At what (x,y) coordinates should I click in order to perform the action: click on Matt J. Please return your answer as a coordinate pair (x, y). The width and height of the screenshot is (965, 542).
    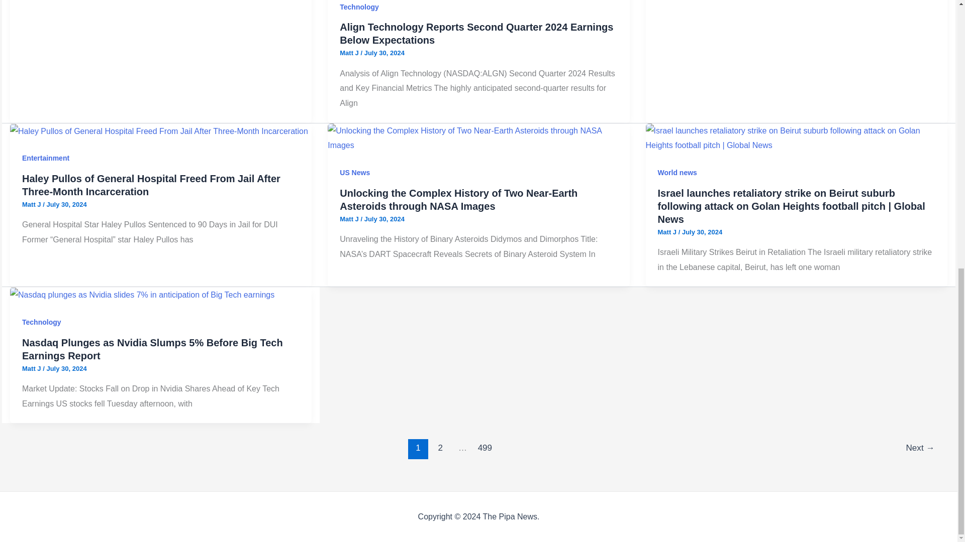
    Looking at the image, I should click on (350, 53).